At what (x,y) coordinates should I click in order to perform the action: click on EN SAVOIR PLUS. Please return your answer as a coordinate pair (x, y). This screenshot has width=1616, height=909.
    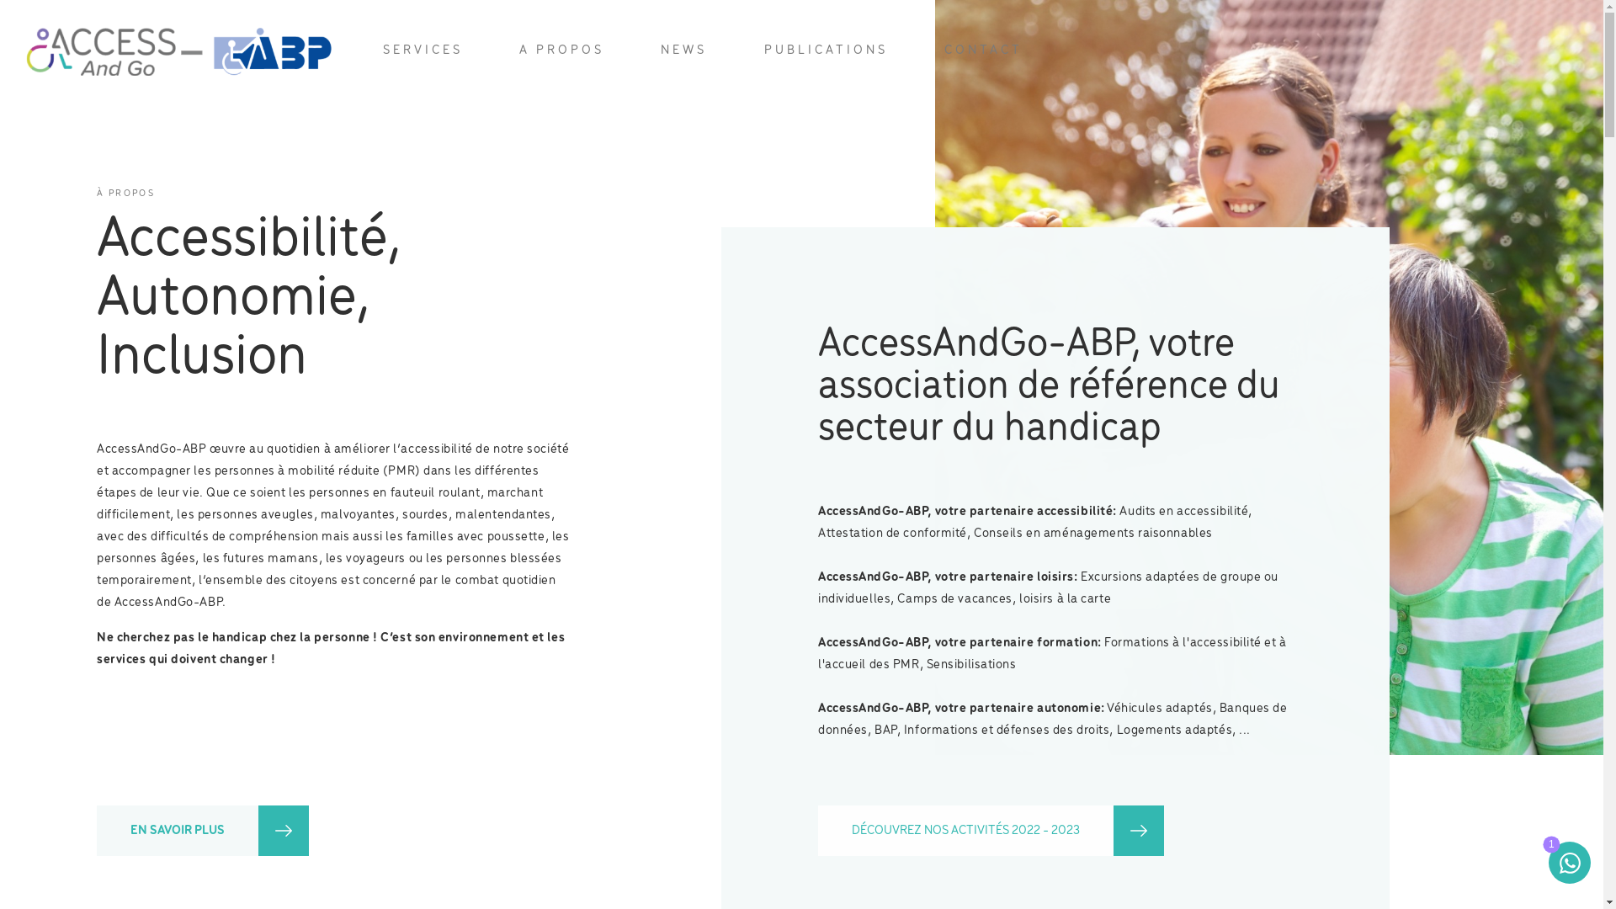
    Looking at the image, I should click on (203, 831).